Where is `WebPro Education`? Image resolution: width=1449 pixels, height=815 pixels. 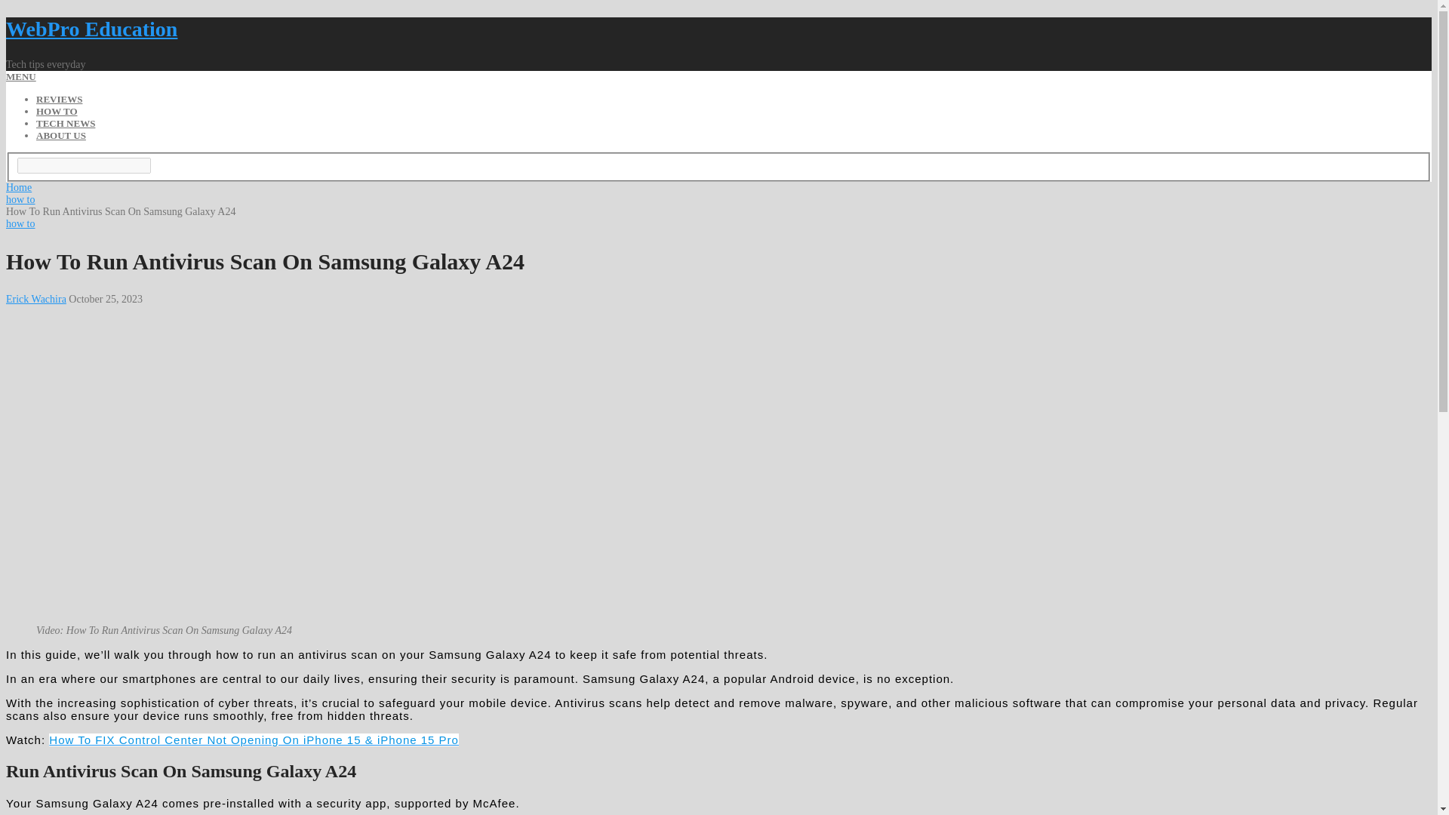 WebPro Education is located at coordinates (91, 29).